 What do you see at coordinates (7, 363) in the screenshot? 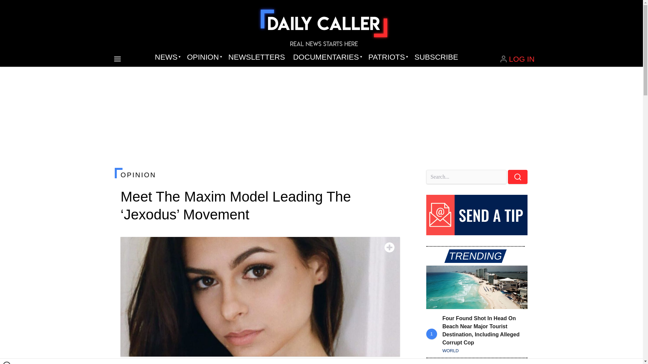
I see `Close window` at bounding box center [7, 363].